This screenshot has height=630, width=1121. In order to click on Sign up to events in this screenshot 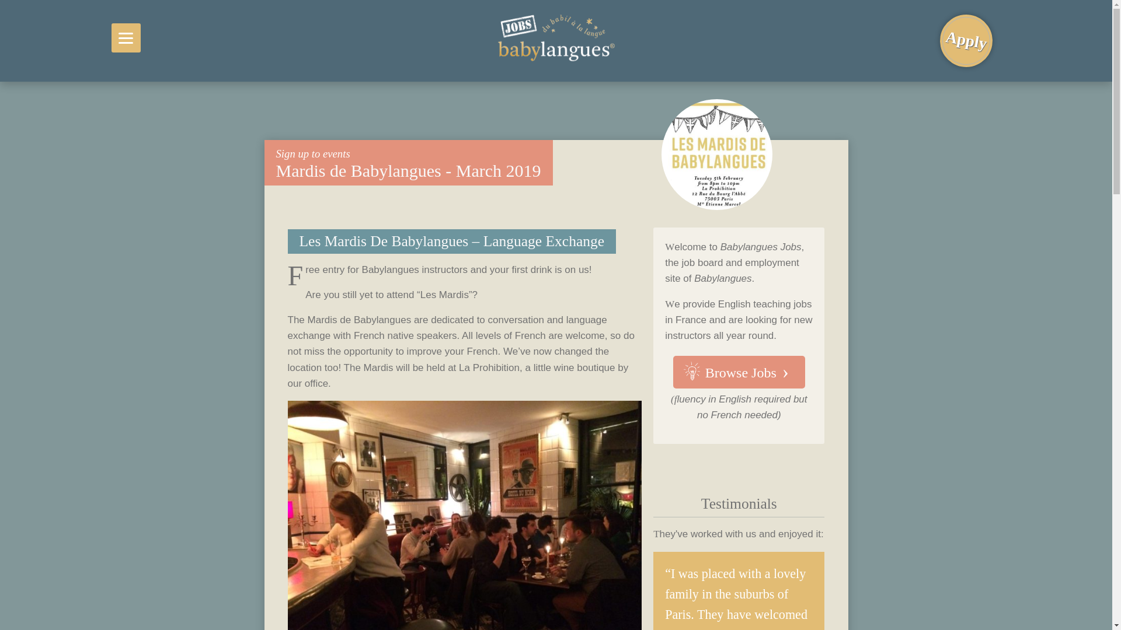, I will do `click(313, 153)`.